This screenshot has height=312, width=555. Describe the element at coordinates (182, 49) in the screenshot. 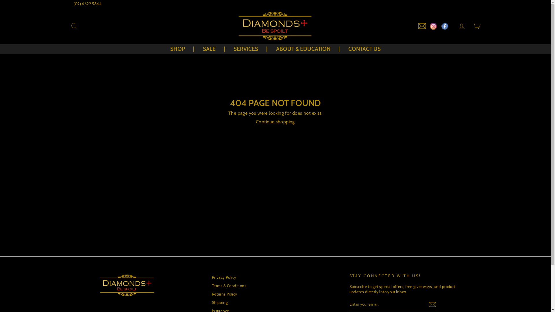

I see `SHOP       |` at that location.